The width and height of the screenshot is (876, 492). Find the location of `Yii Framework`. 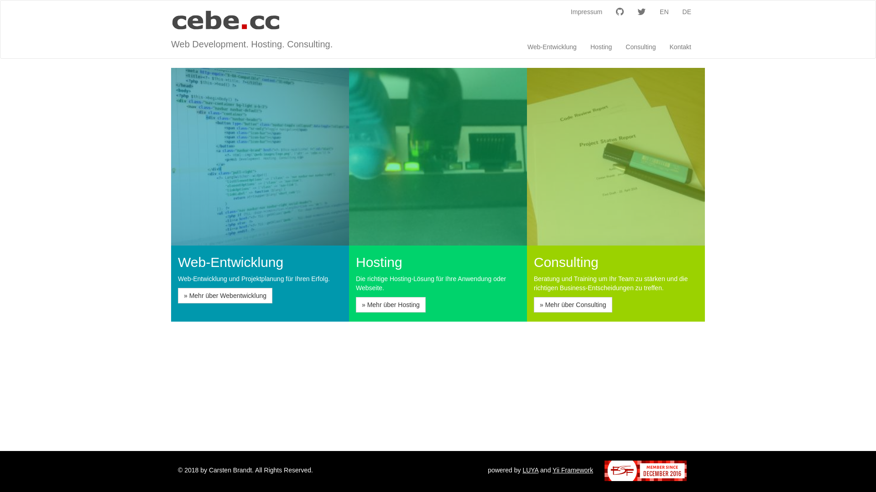

Yii Framework is located at coordinates (573, 470).